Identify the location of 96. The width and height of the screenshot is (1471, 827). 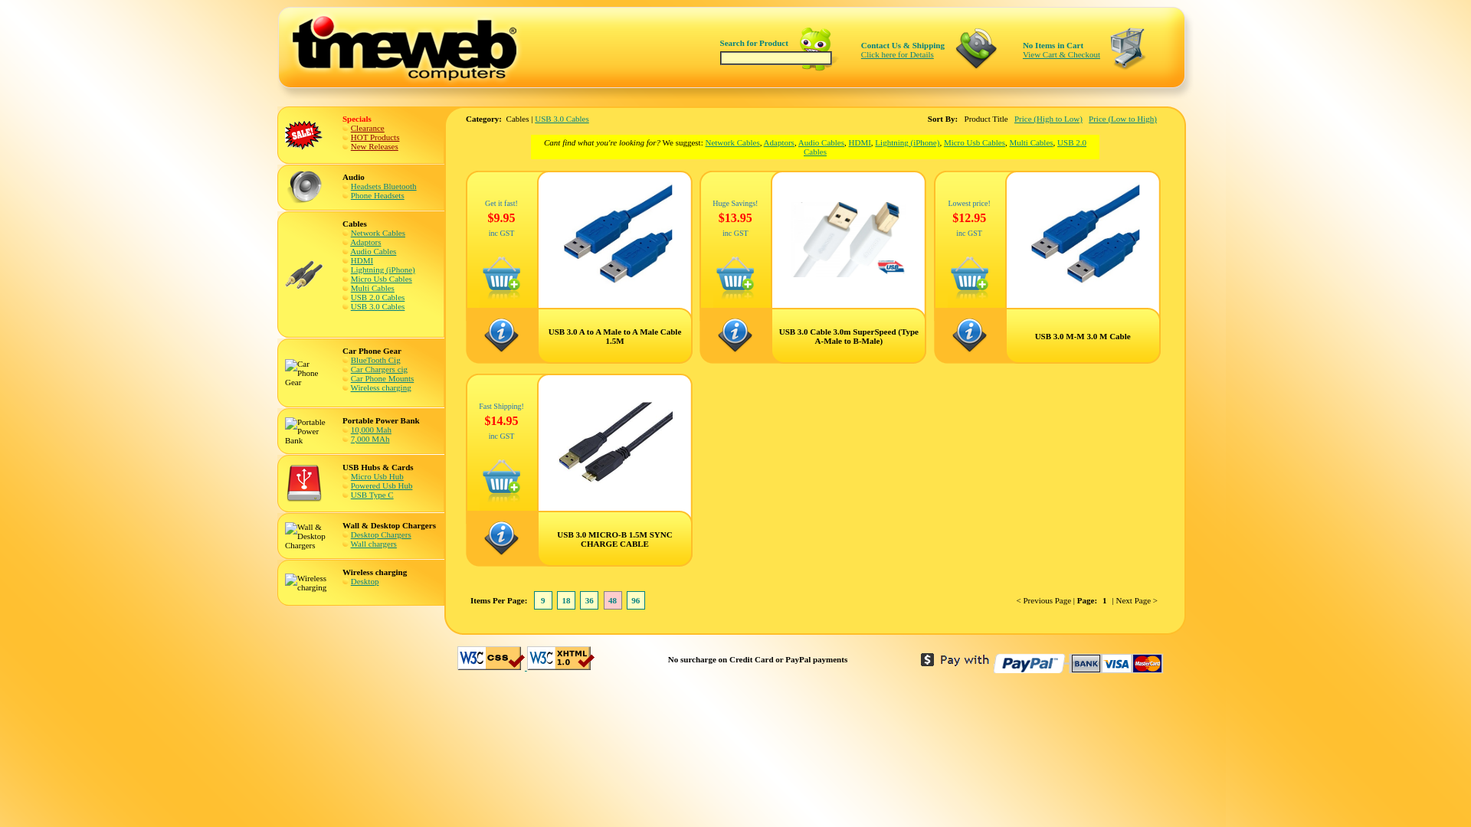
(636, 600).